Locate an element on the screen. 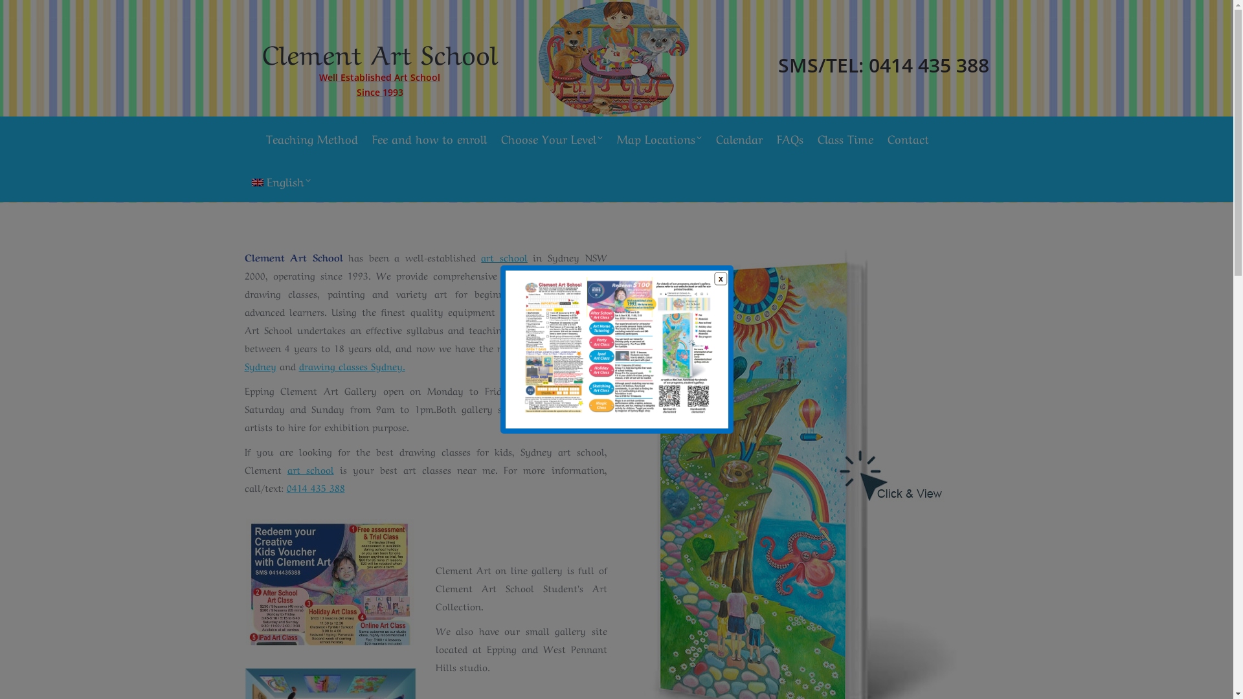 The image size is (1243, 699). art school is located at coordinates (311, 469).